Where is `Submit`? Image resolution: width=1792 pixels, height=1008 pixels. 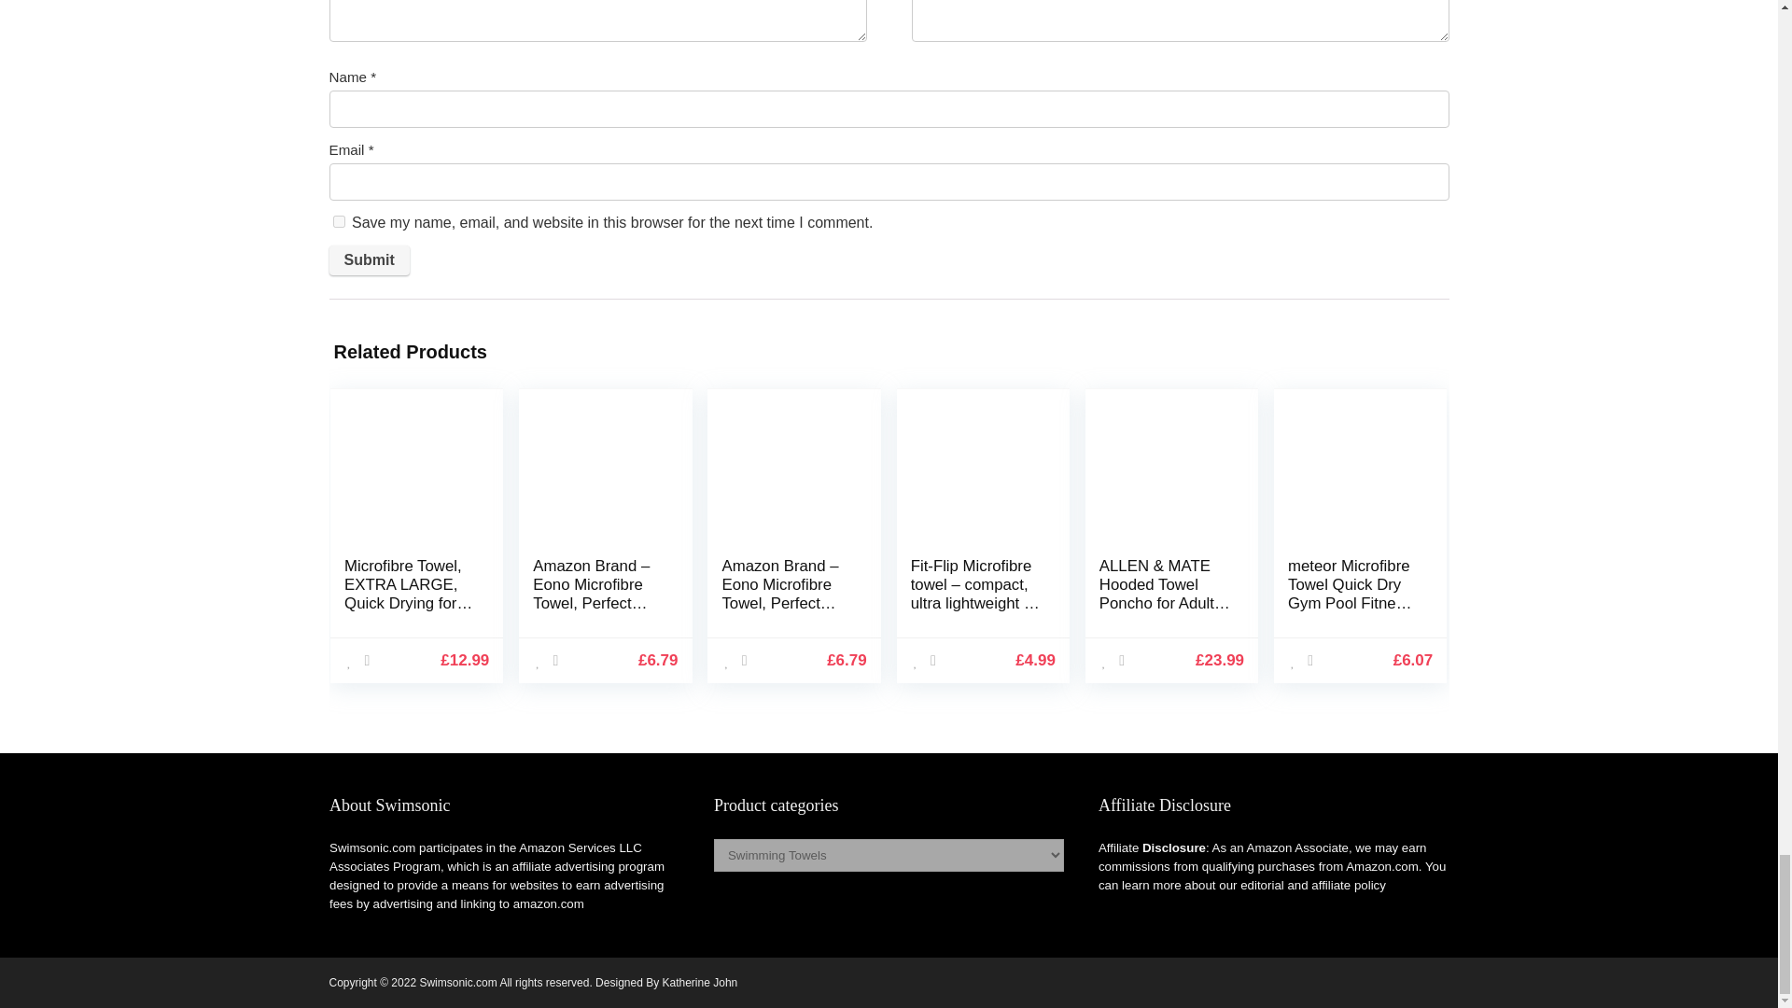
Submit is located at coordinates (368, 259).